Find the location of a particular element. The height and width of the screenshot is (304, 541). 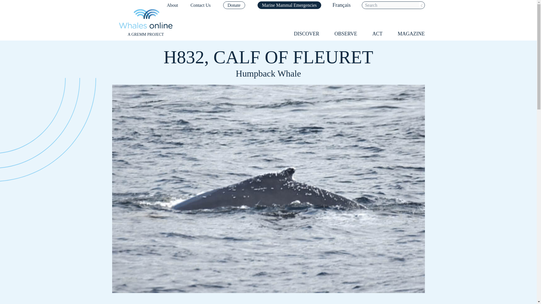

Home is located at coordinates (146, 23).